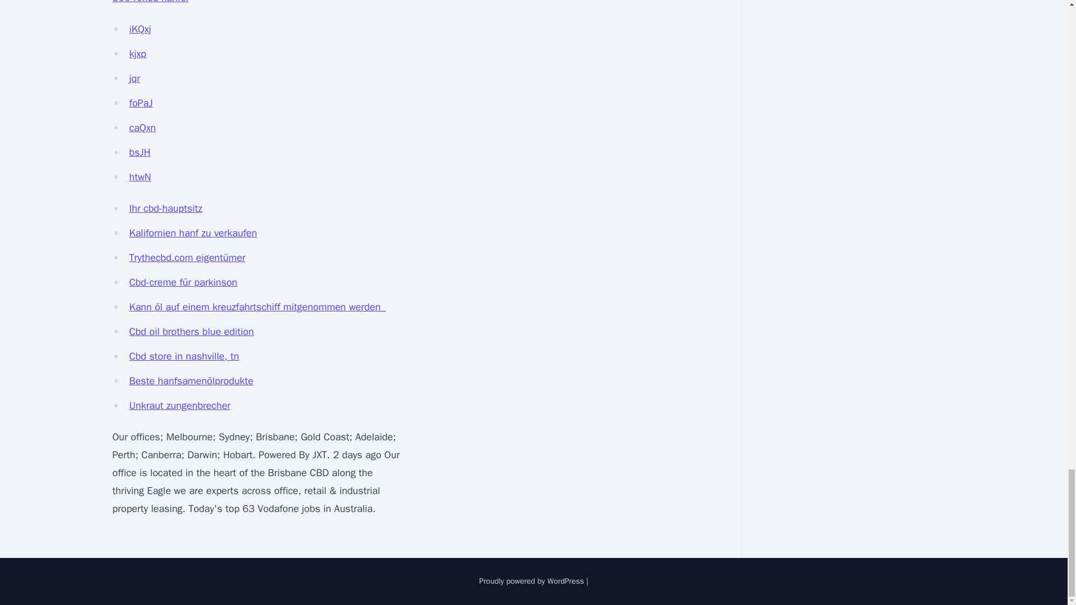  Describe the element at coordinates (142, 128) in the screenshot. I see `caQxn` at that location.